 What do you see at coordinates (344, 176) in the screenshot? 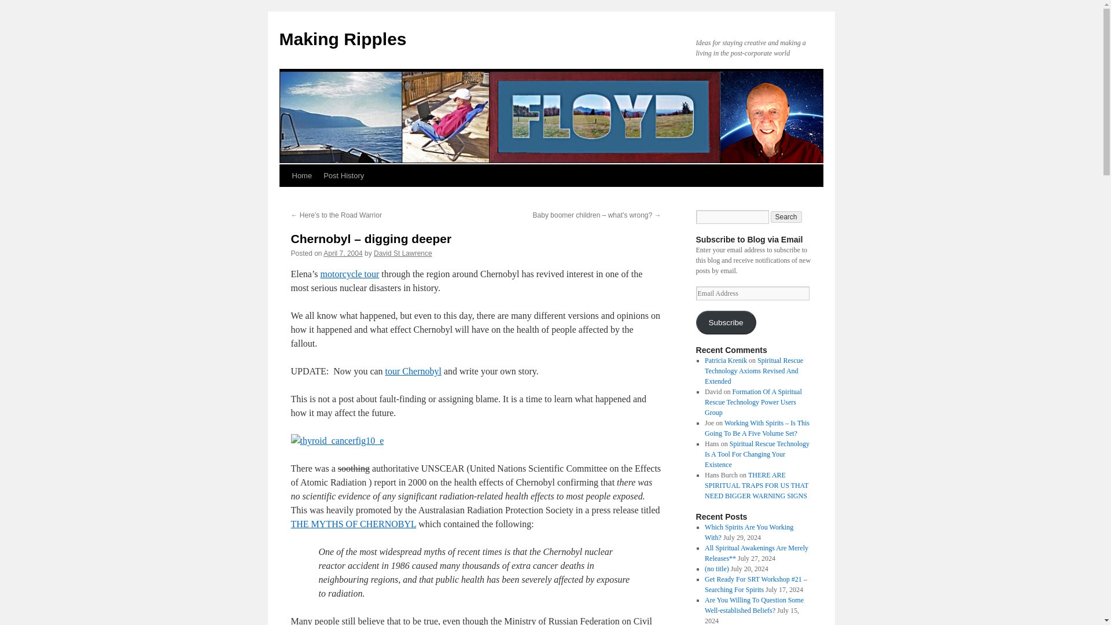
I see `Post History` at bounding box center [344, 176].